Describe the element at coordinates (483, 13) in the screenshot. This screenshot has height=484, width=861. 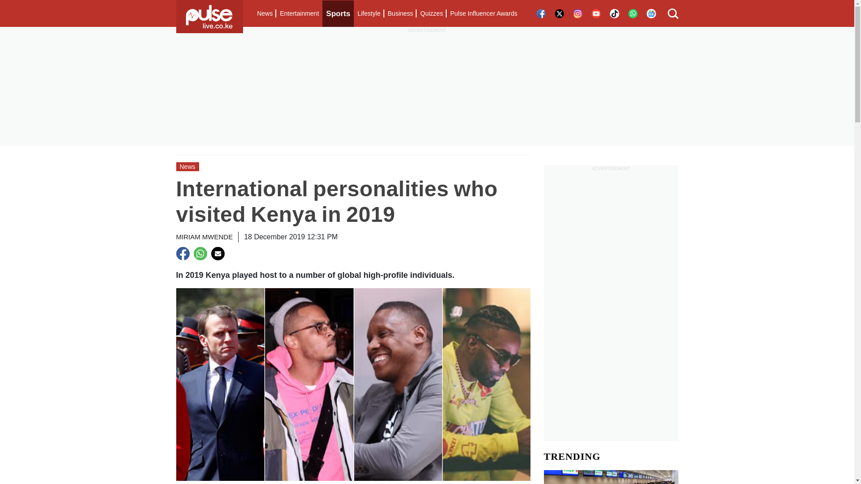
I see `Pulse Influencer Awards` at that location.